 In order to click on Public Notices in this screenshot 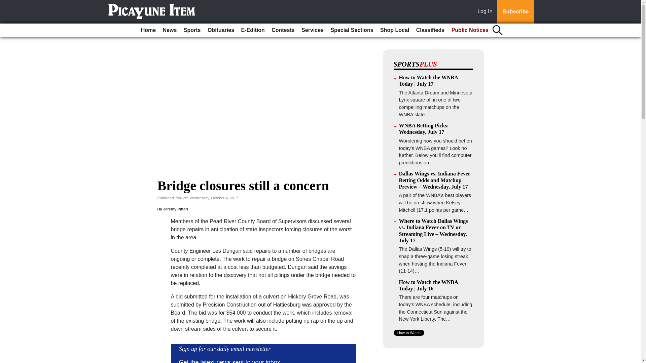, I will do `click(470, 30)`.